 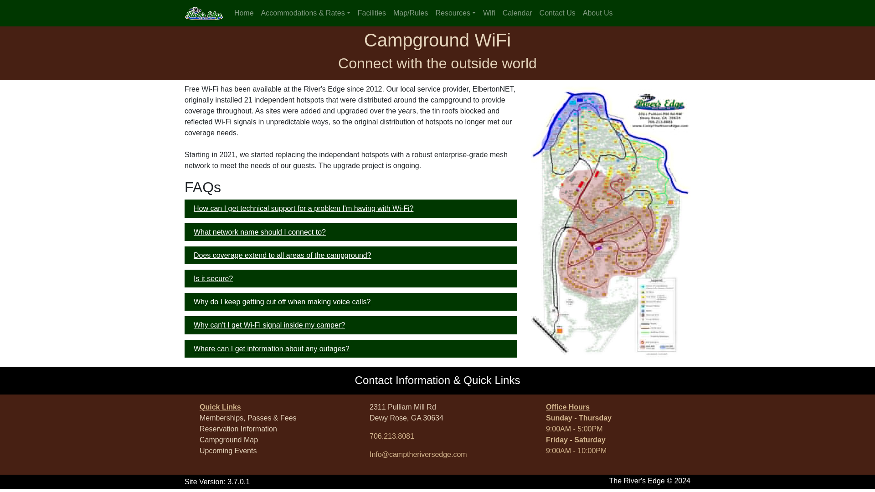 What do you see at coordinates (229, 439) in the screenshot?
I see `Why can't I get Wi-Fi signal inside my camper?` at bounding box center [229, 439].